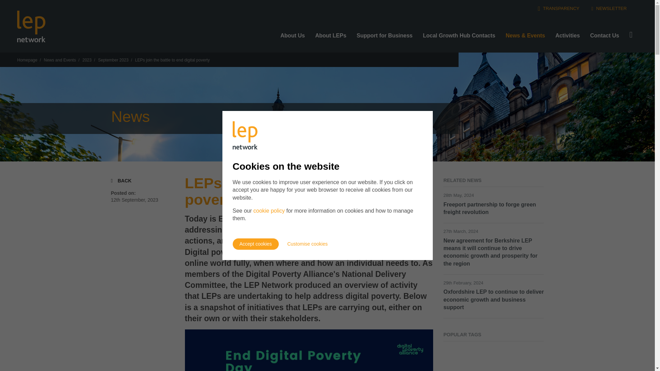  I want to click on TRANSPARENCY, so click(558, 8).